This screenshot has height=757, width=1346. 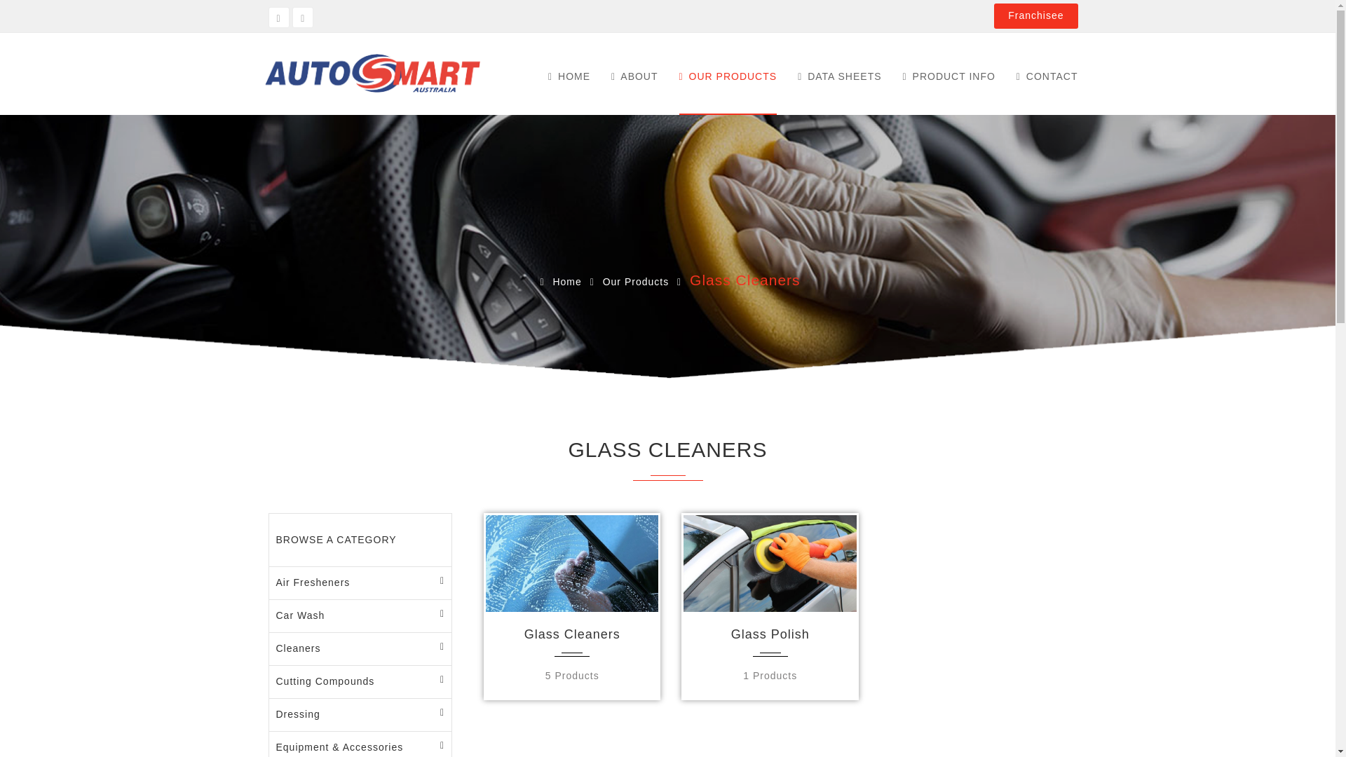 I want to click on Cutting Compounds, so click(x=360, y=682).